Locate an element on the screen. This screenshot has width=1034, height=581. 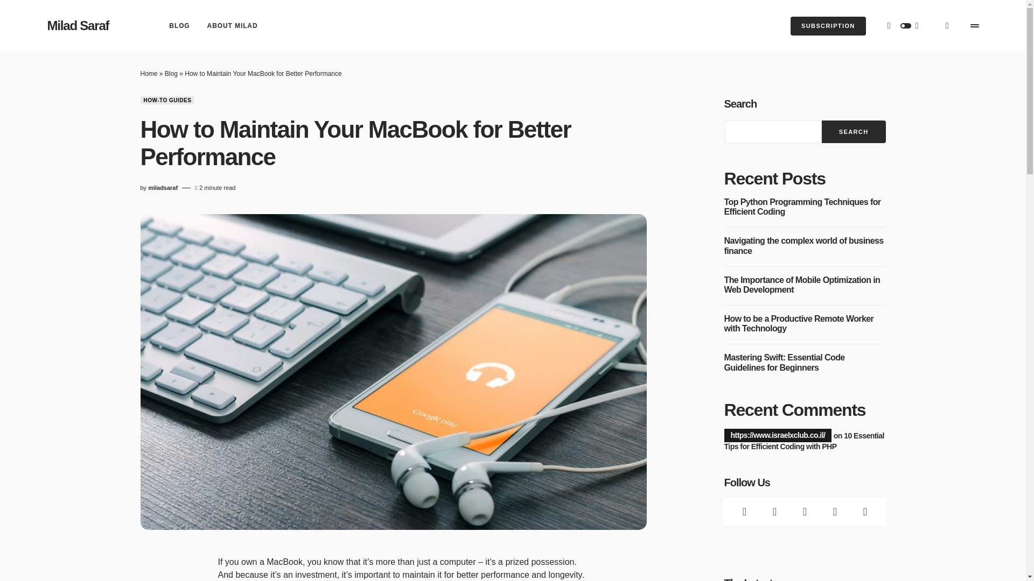
View all posts by miladsaraf is located at coordinates (163, 188).